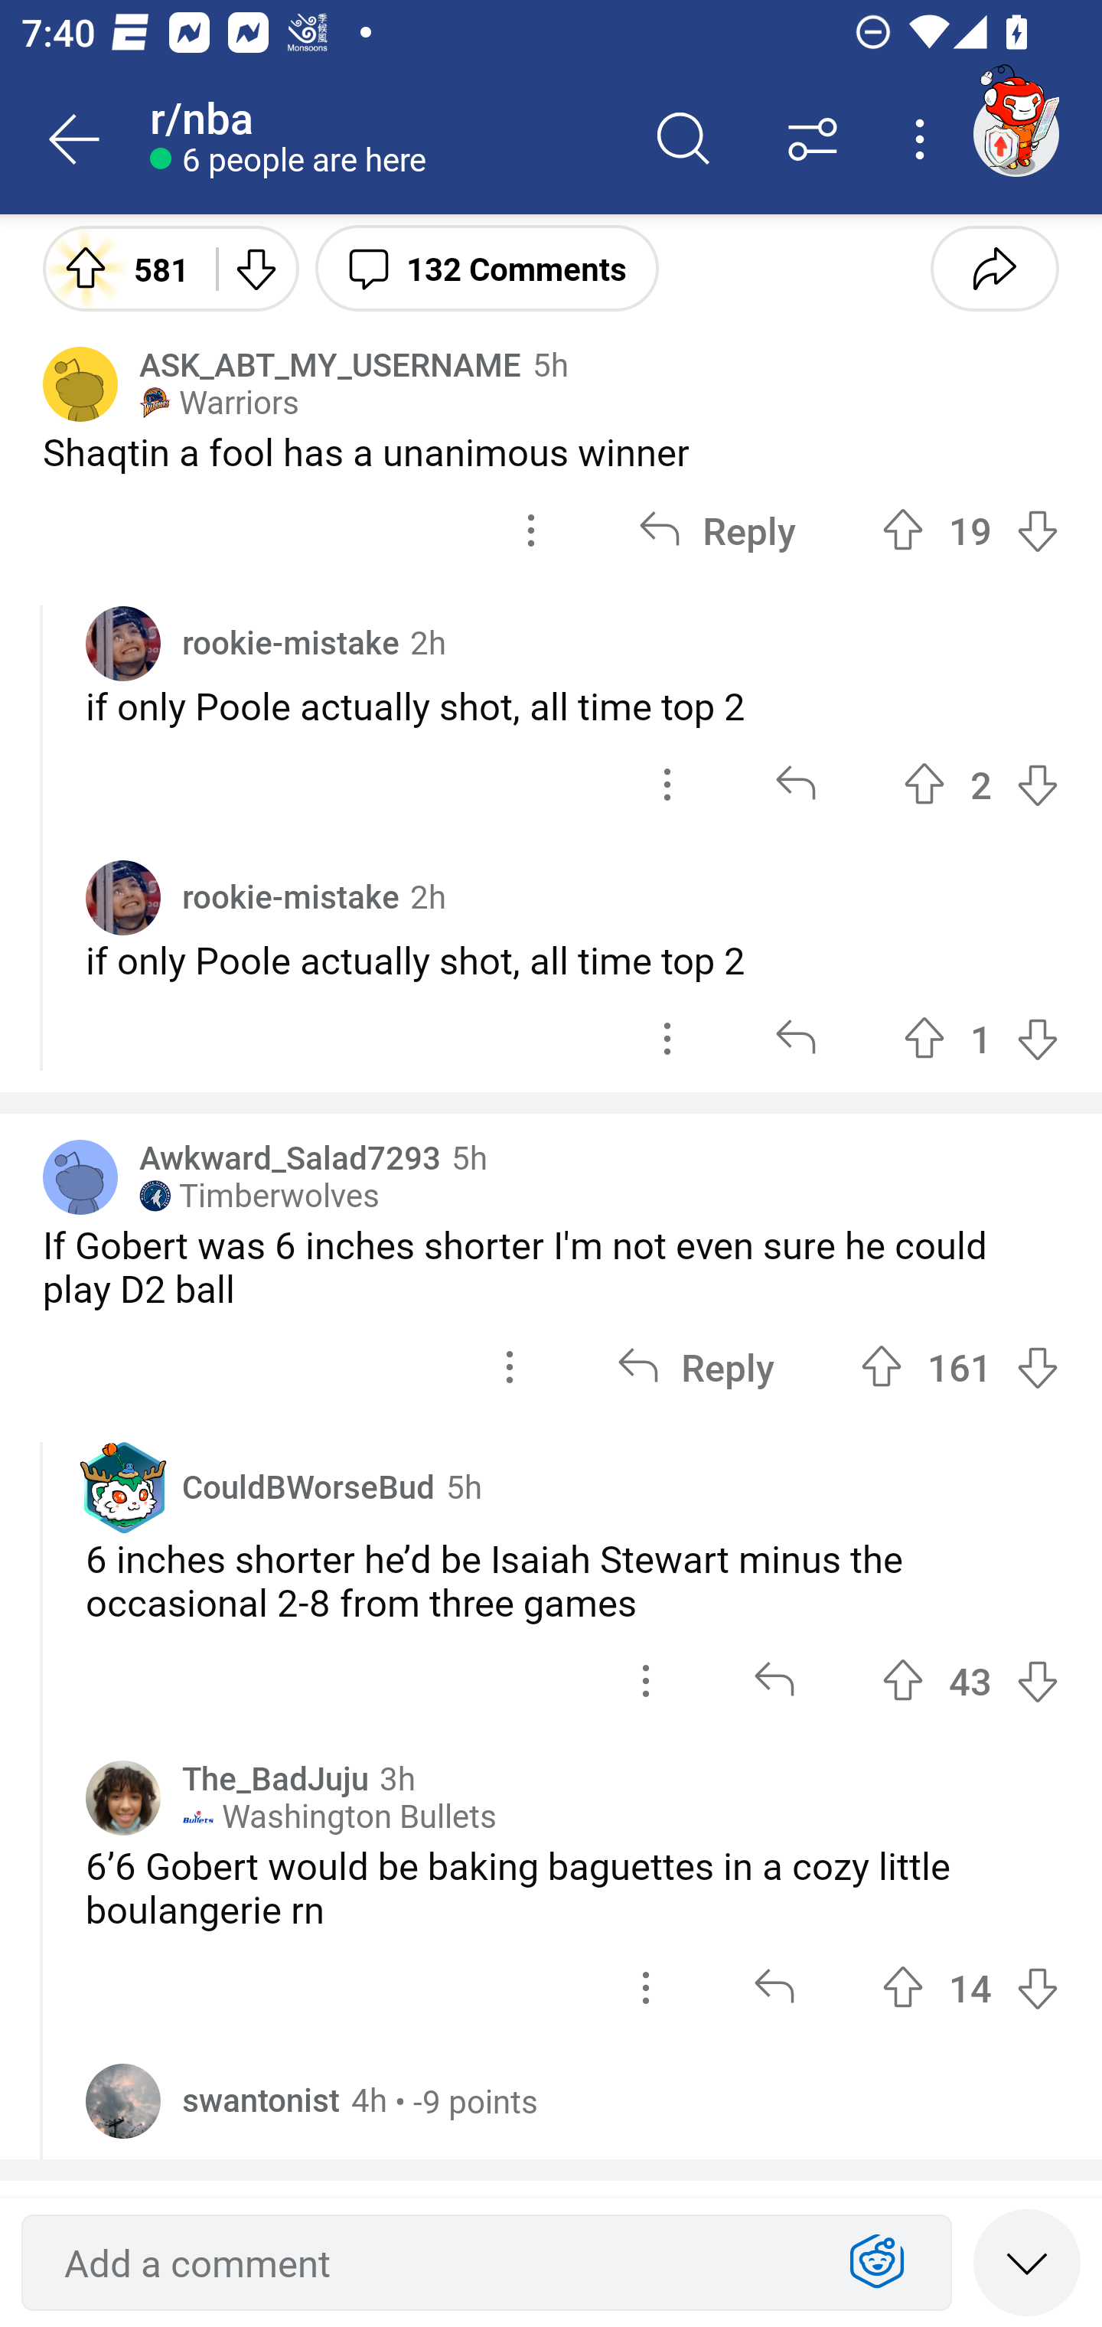 The width and height of the screenshot is (1102, 2327). What do you see at coordinates (667, 1037) in the screenshot?
I see `options` at bounding box center [667, 1037].